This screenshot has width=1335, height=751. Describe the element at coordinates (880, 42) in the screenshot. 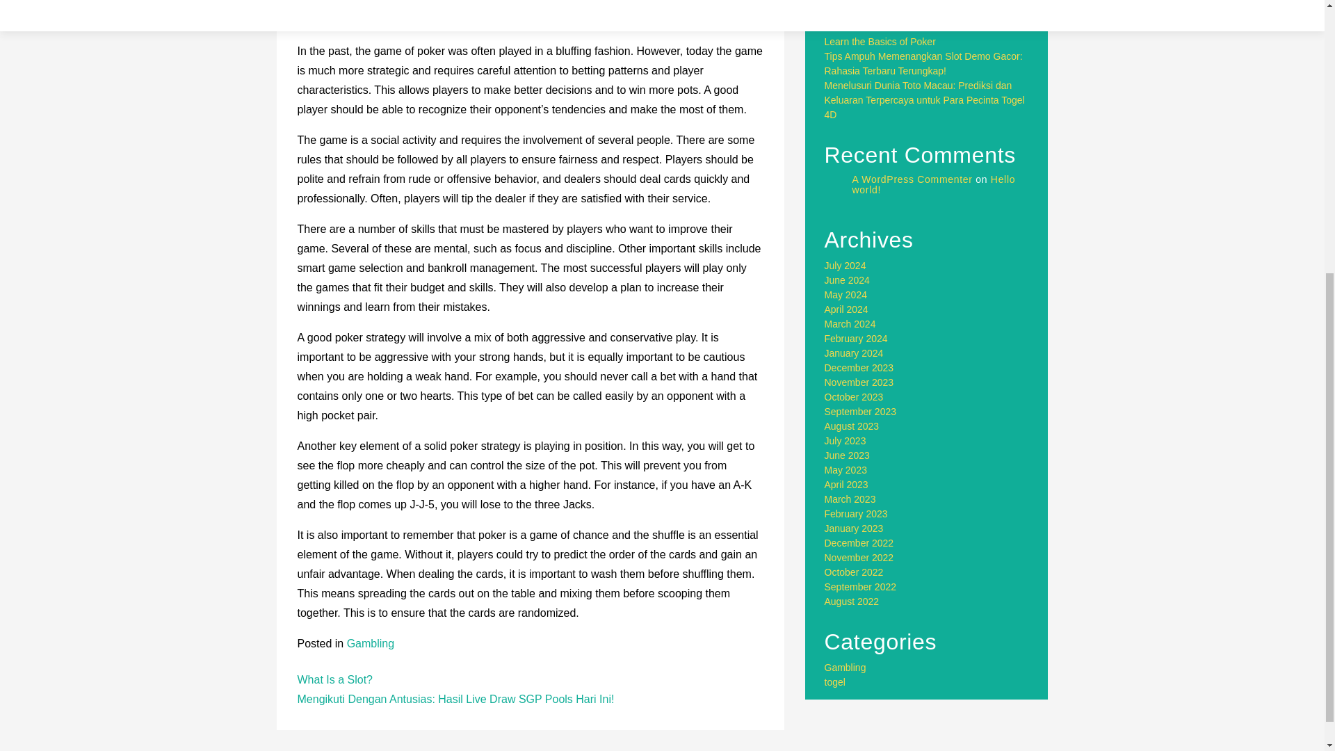

I see `Learn the Basics of Poker` at that location.